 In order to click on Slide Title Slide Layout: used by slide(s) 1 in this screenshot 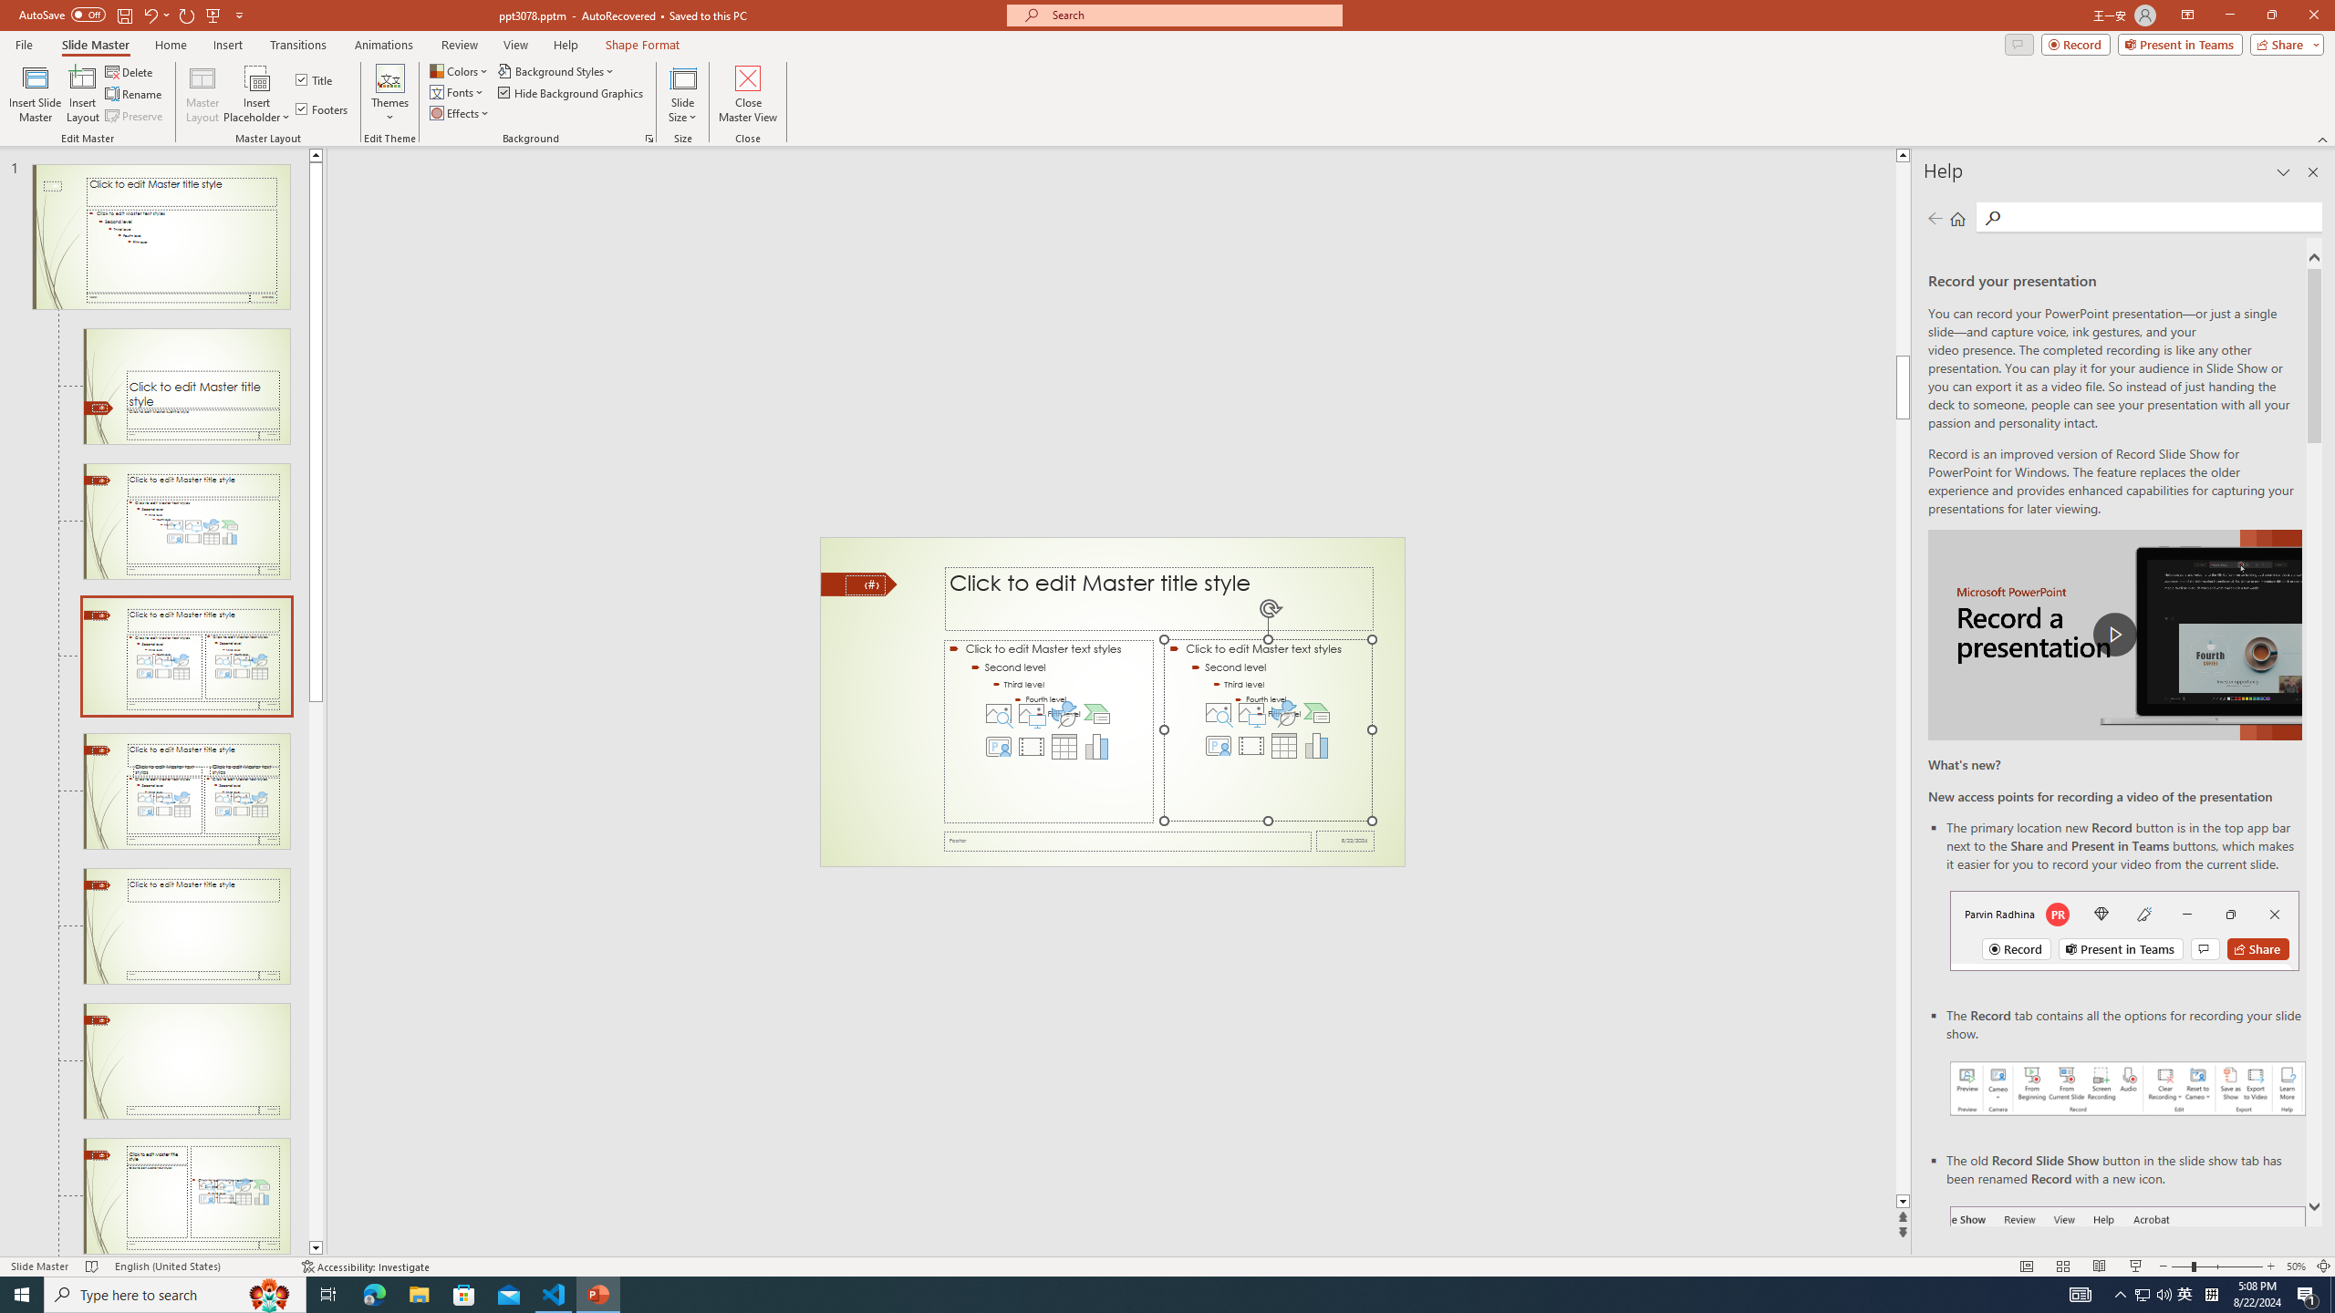, I will do `click(186, 387)`.